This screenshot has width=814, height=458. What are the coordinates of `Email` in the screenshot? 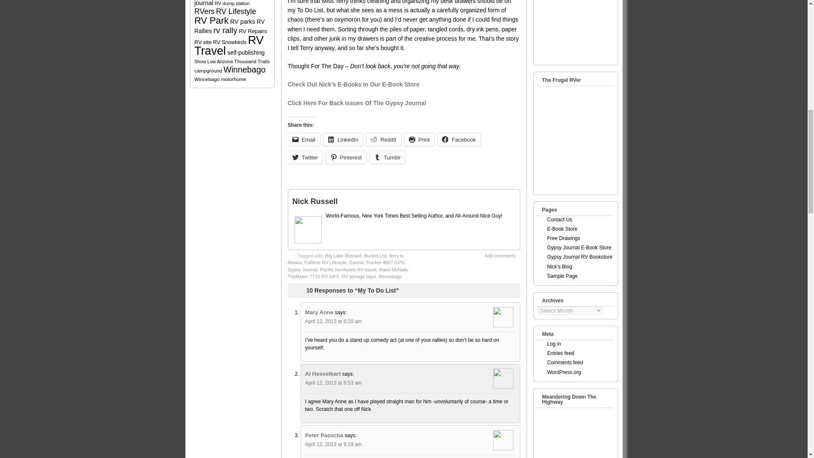 It's located at (304, 140).